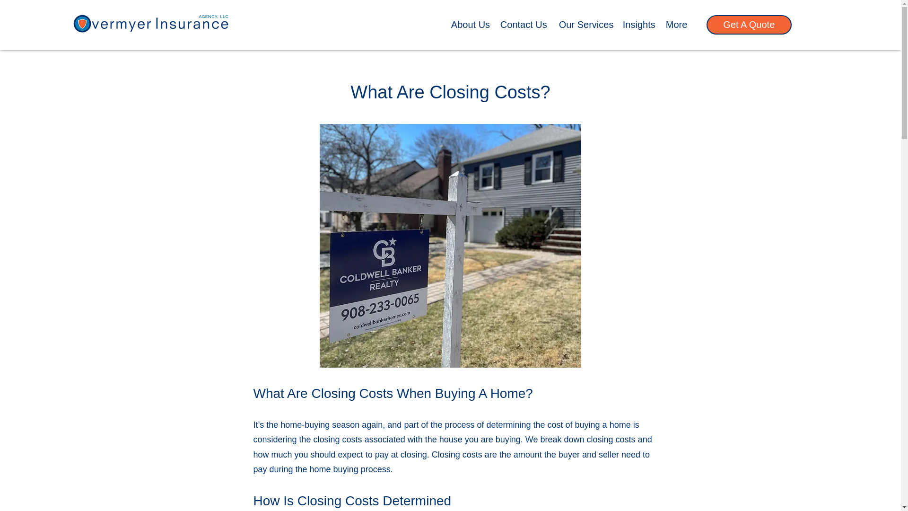 The height and width of the screenshot is (511, 908). Describe the element at coordinates (150, 27) in the screenshot. I see `Ovemyer Insurance Agency - 2 S Ave E, Cranford NJ 07016` at that location.